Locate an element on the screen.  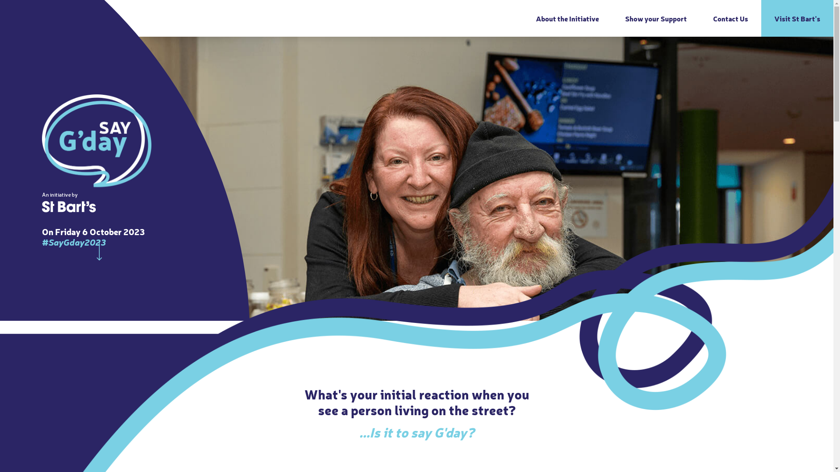
Show your Support is located at coordinates (656, 18).